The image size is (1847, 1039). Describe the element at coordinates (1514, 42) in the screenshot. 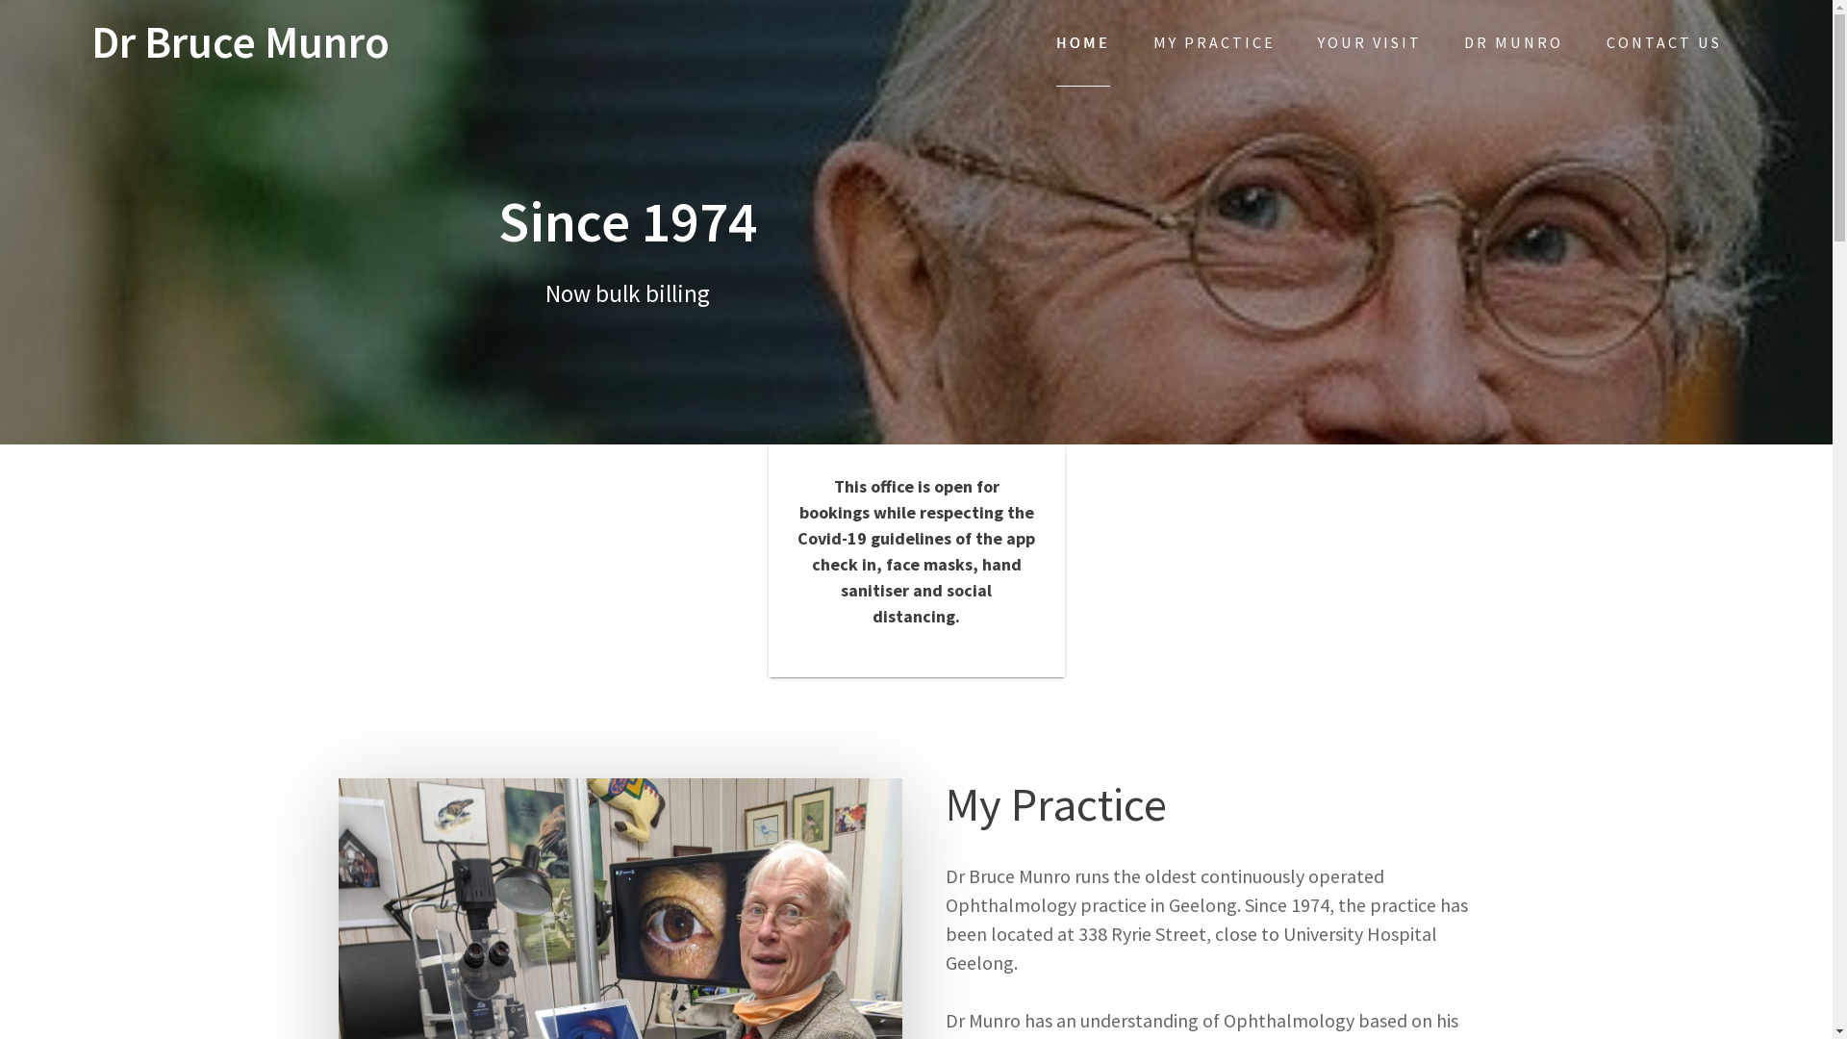

I see `DR MUNRO` at that location.